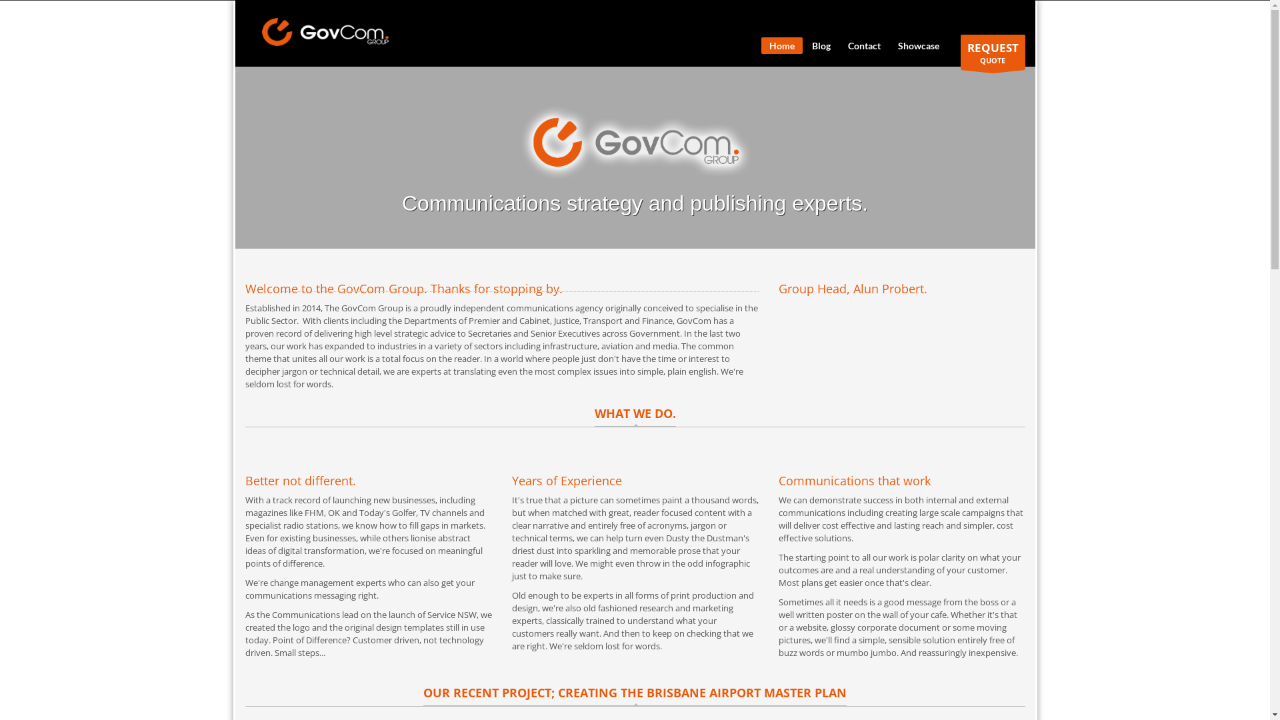 The image size is (1280, 720). What do you see at coordinates (782, 45) in the screenshot?
I see `Home` at bounding box center [782, 45].